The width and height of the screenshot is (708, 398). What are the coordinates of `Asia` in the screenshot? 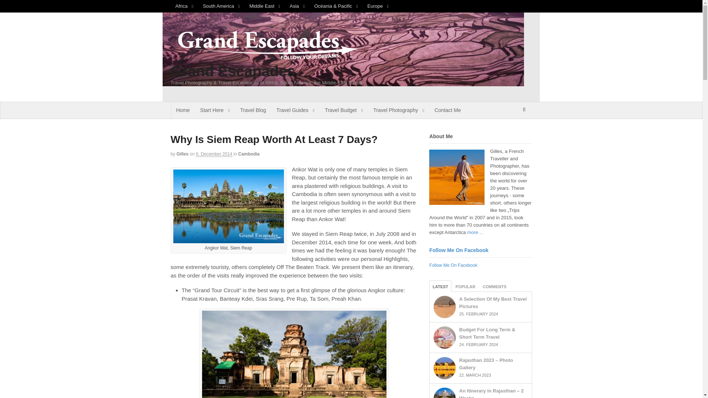 It's located at (297, 6).